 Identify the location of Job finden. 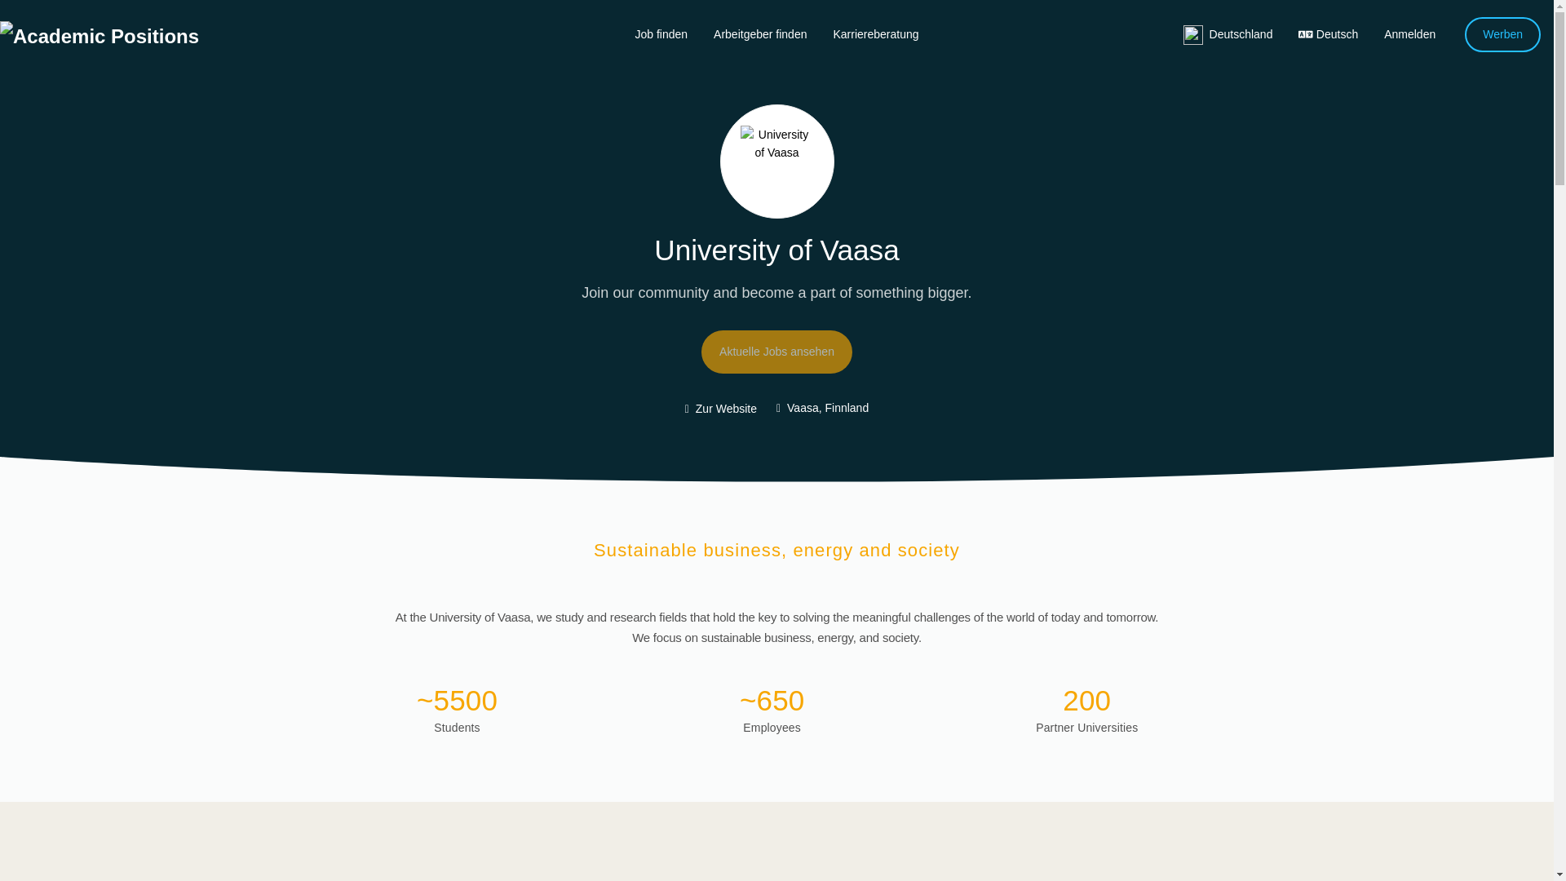
(661, 33).